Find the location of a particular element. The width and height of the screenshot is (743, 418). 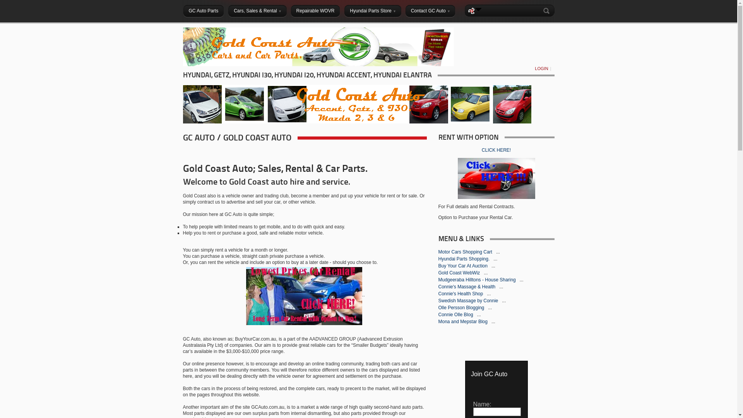

Swedish Massage by Connie is located at coordinates (469, 300).